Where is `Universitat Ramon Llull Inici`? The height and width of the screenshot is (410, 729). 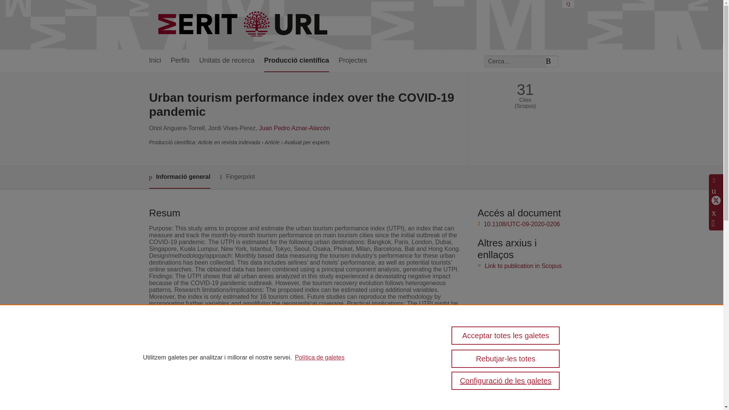 Universitat Ramon Llull Inici is located at coordinates (244, 25).